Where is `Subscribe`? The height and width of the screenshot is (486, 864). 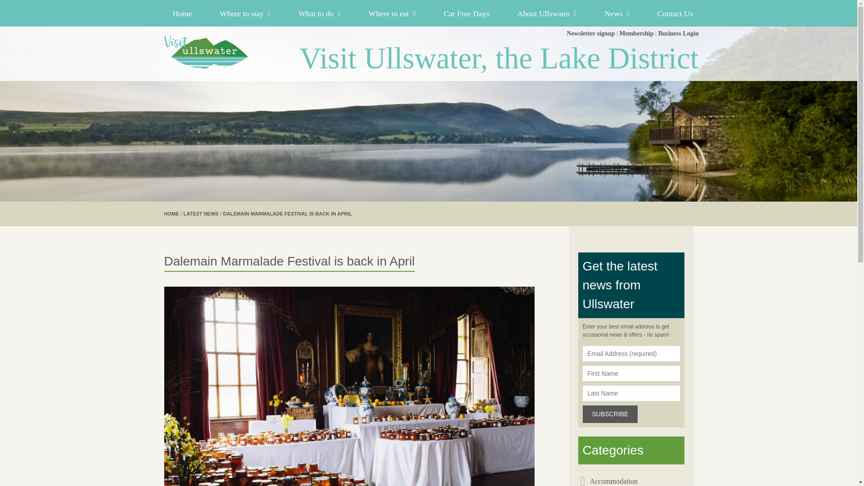 Subscribe is located at coordinates (610, 414).